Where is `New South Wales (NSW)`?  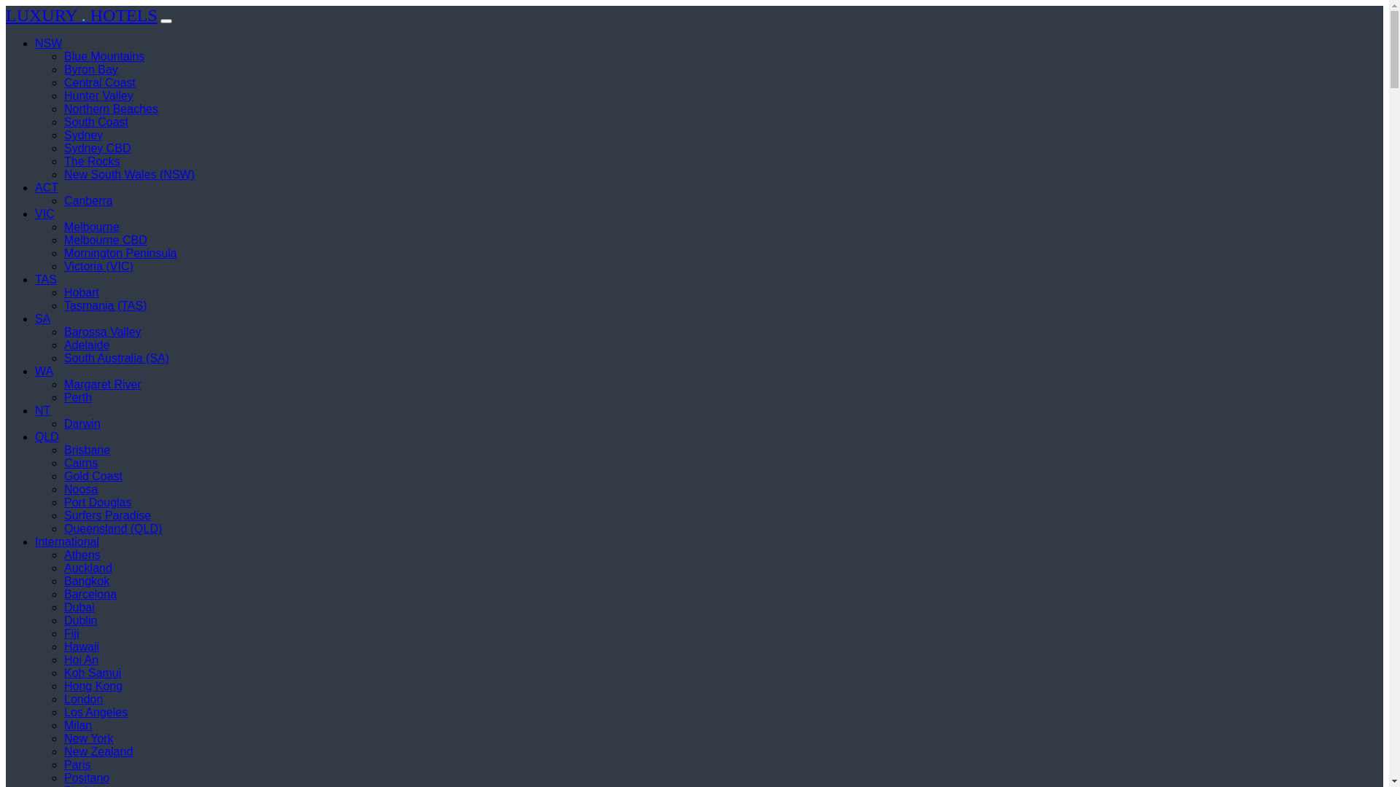
New South Wales (NSW) is located at coordinates (130, 175).